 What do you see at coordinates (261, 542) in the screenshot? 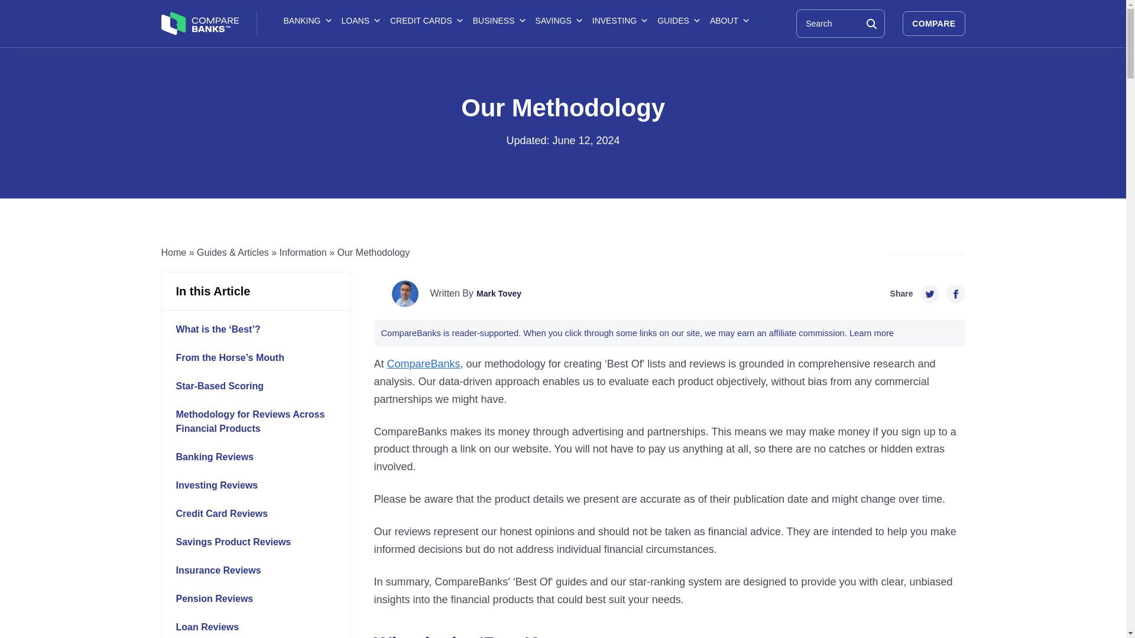
I see `Savings Product Reviews` at bounding box center [261, 542].